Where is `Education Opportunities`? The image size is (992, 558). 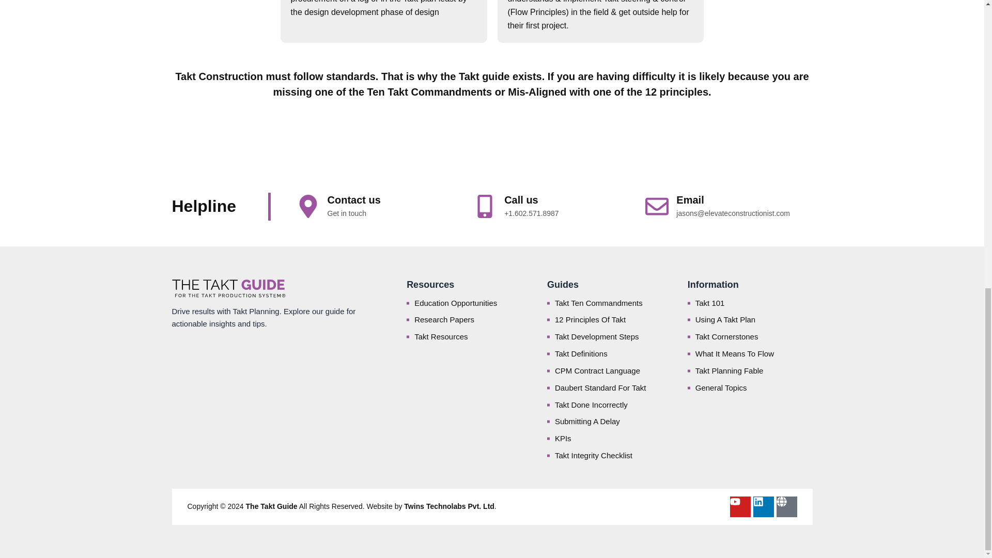 Education Opportunities is located at coordinates (469, 303).